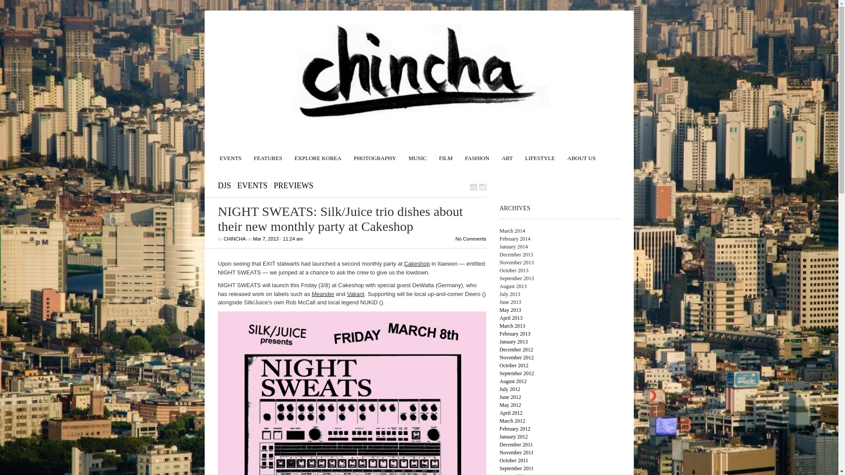 This screenshot has width=845, height=475. I want to click on EVENTS, so click(253, 186).